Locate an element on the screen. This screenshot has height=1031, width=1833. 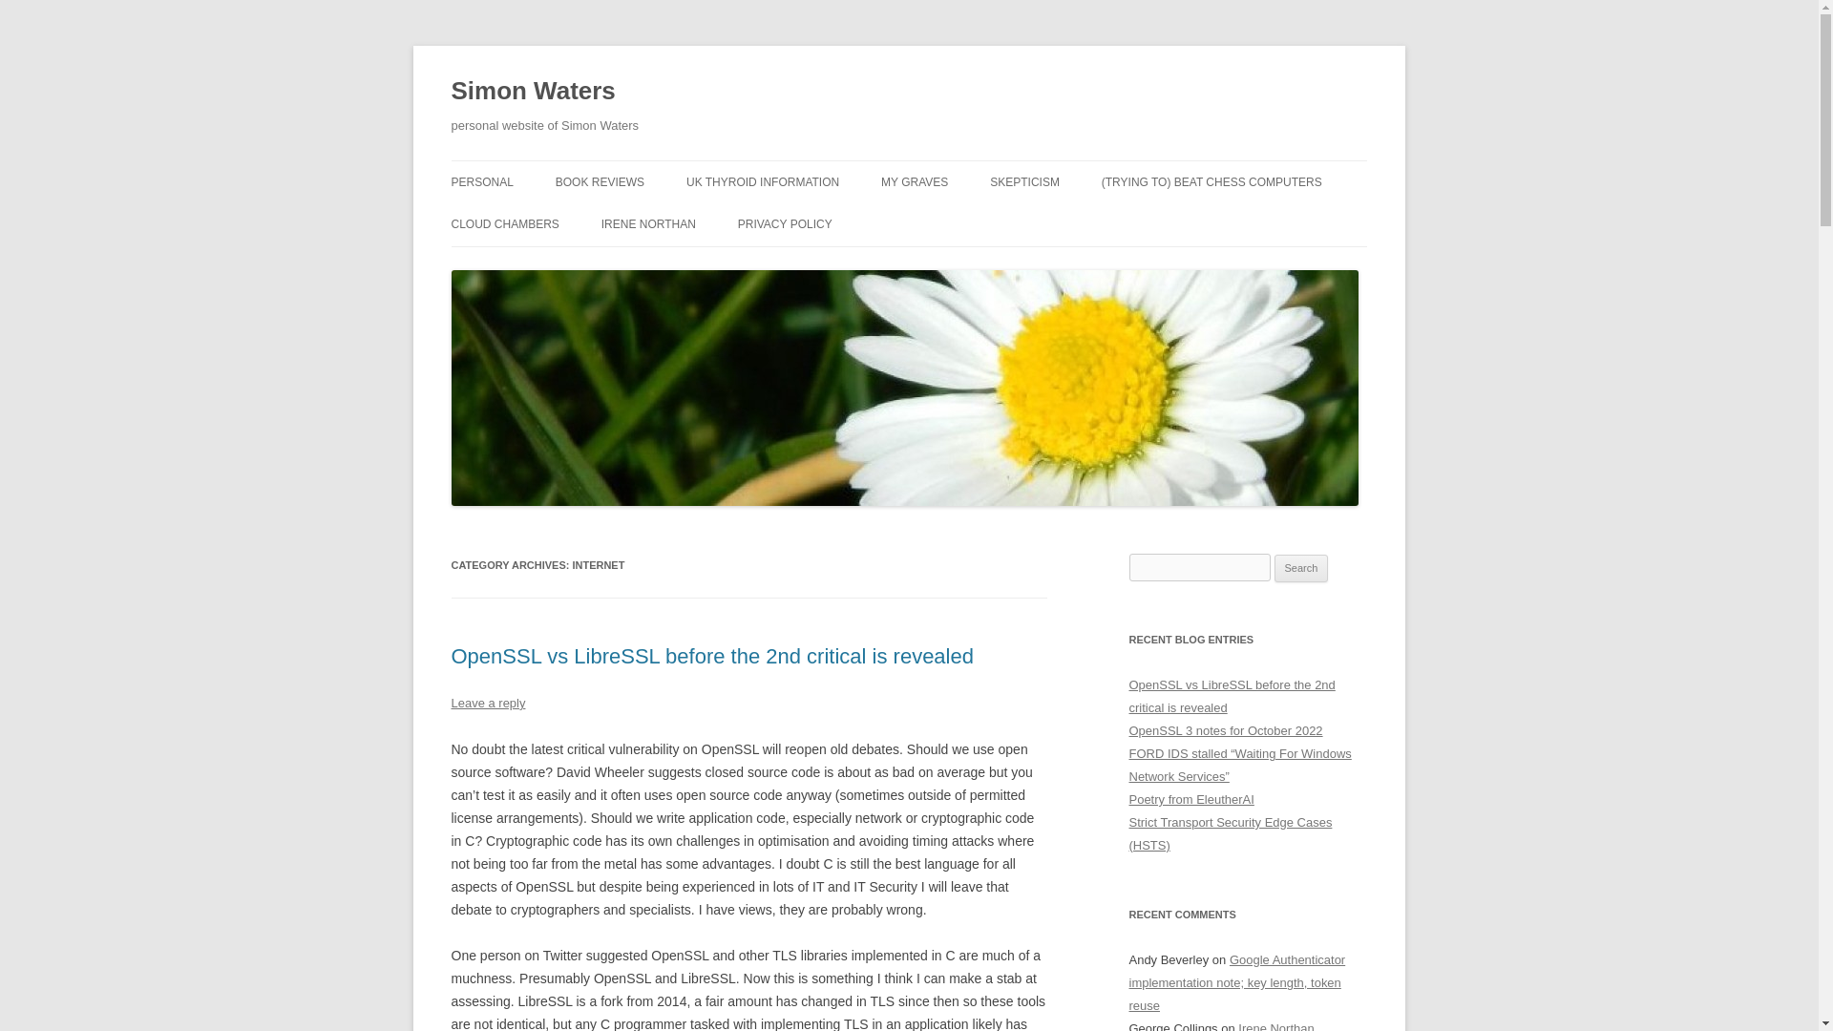
Poetry from EleutherAI is located at coordinates (1191, 799).